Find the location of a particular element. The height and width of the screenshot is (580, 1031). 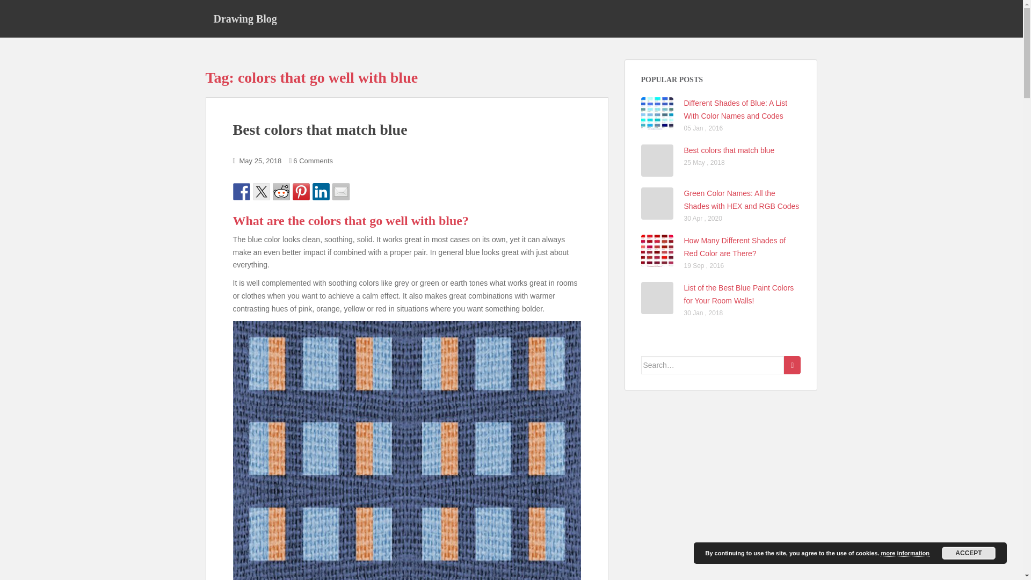

Different Shades of Blue: A List With Color Names and Codes is located at coordinates (736, 109).